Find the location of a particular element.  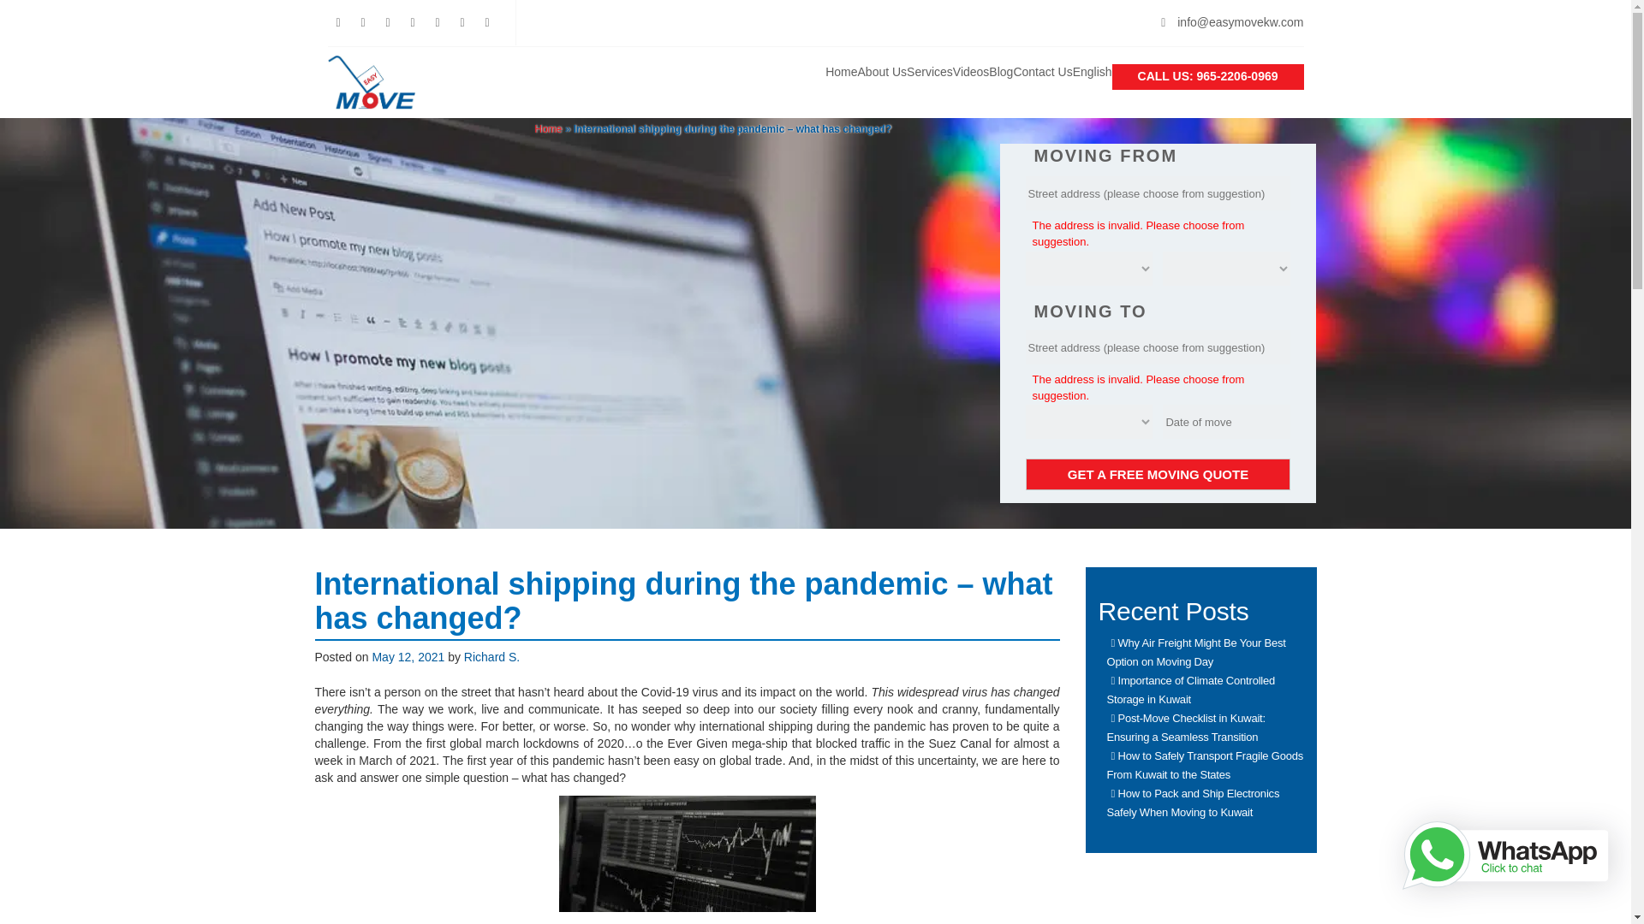

English is located at coordinates (1093, 72).